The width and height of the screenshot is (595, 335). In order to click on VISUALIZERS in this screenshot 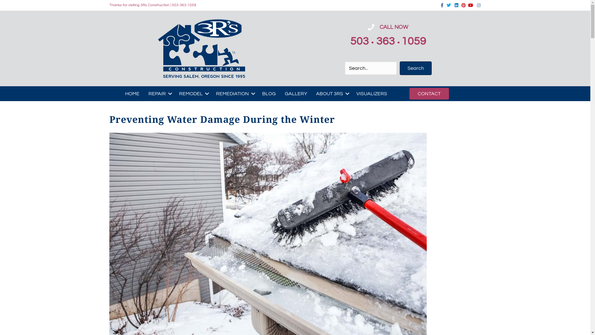, I will do `click(372, 94)`.